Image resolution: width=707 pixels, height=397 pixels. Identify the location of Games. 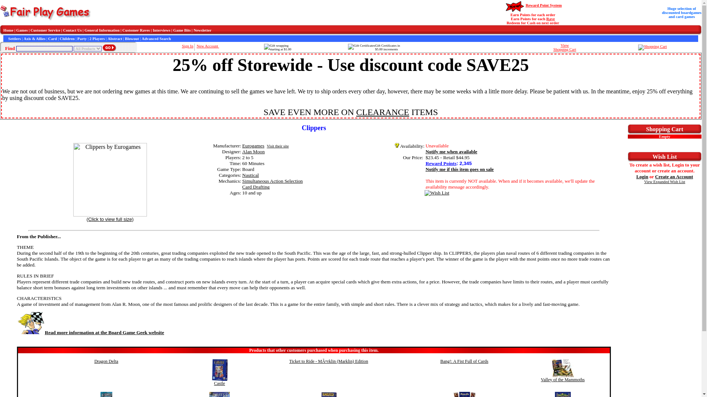
(22, 30).